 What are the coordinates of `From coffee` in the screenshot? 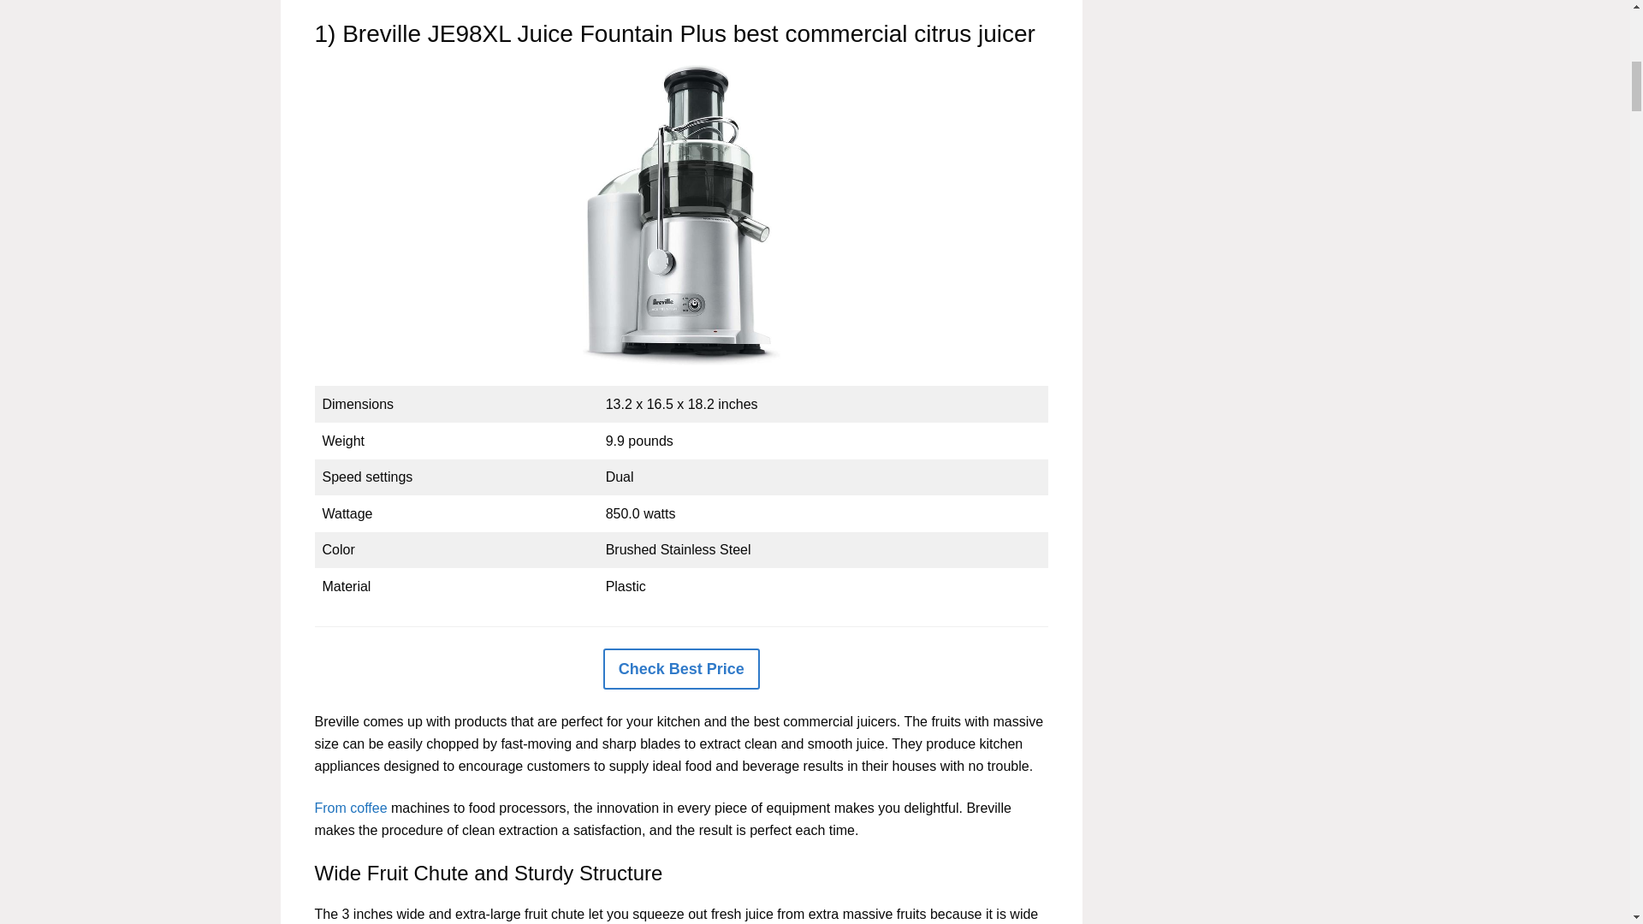 It's located at (351, 808).